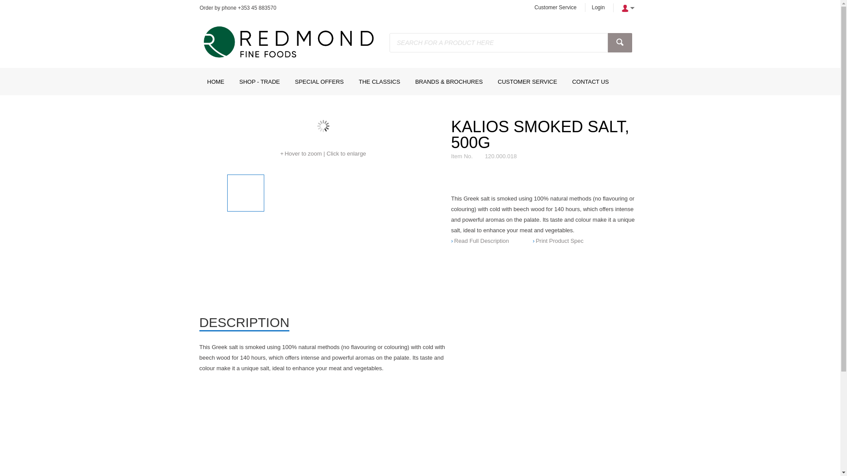  I want to click on Customer Service, so click(555, 7).